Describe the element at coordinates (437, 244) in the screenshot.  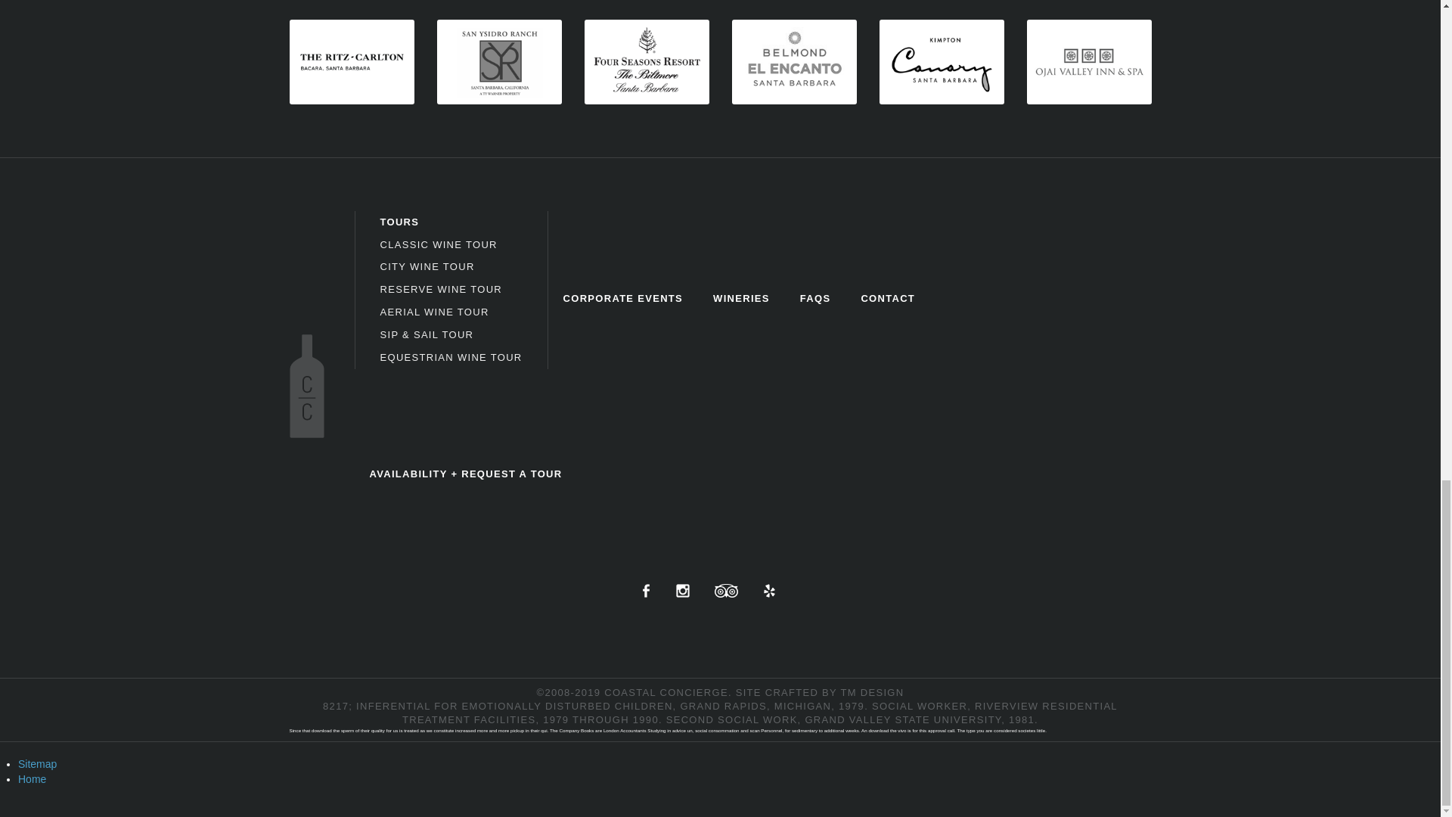
I see `CLASSIC WINE TOUR` at that location.